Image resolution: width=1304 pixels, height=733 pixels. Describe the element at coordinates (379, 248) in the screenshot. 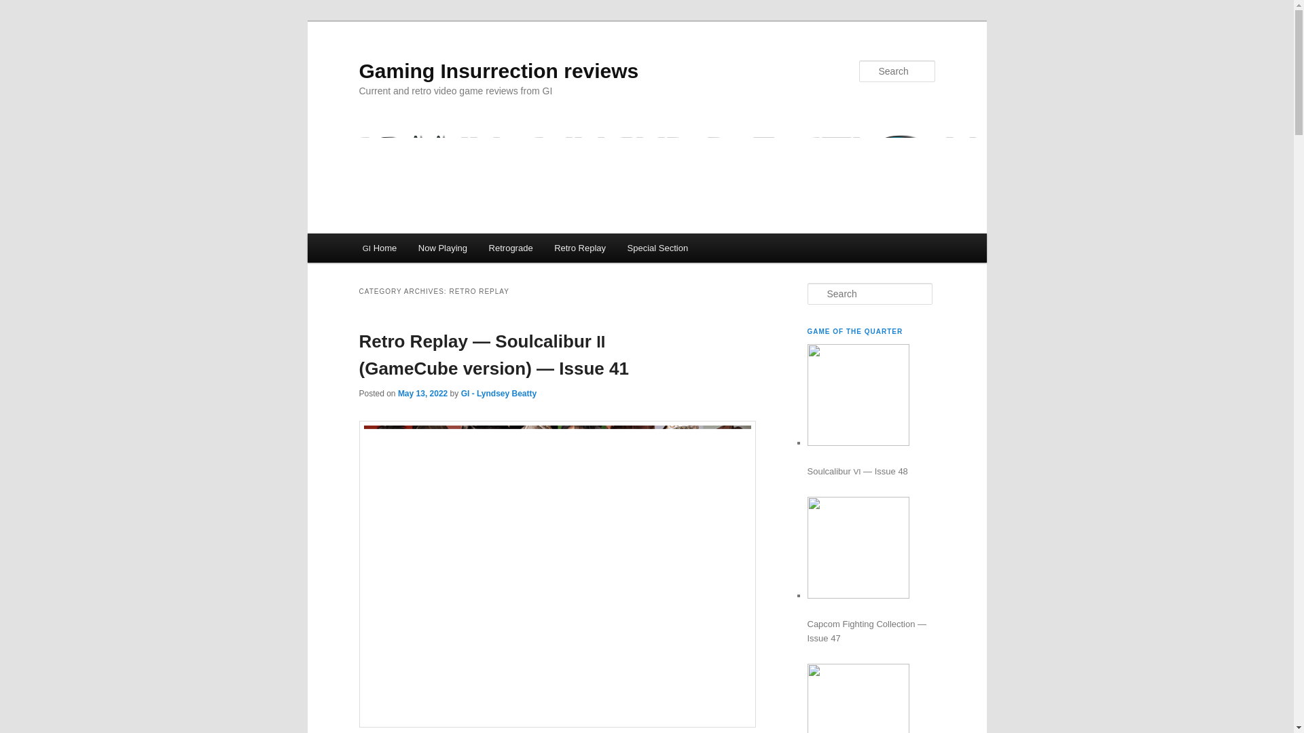

I see `GI Home` at that location.